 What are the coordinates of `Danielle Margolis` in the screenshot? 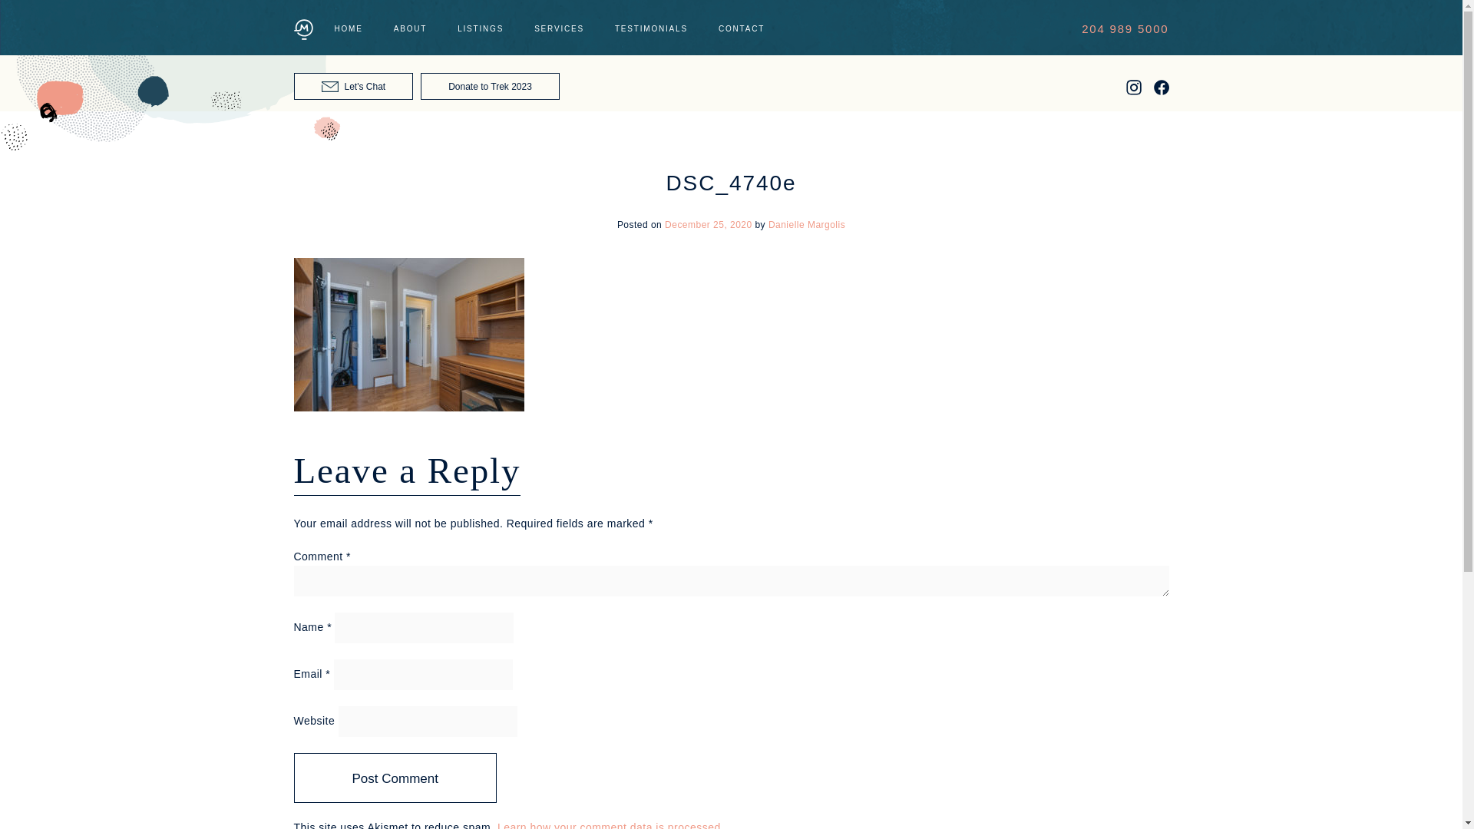 It's located at (806, 225).